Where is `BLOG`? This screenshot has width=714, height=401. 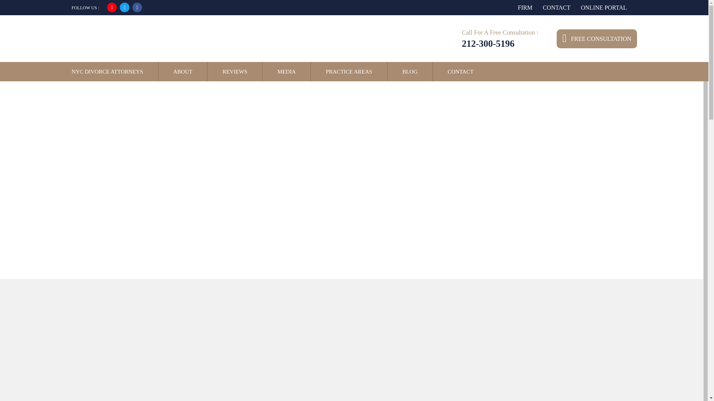 BLOG is located at coordinates (410, 72).